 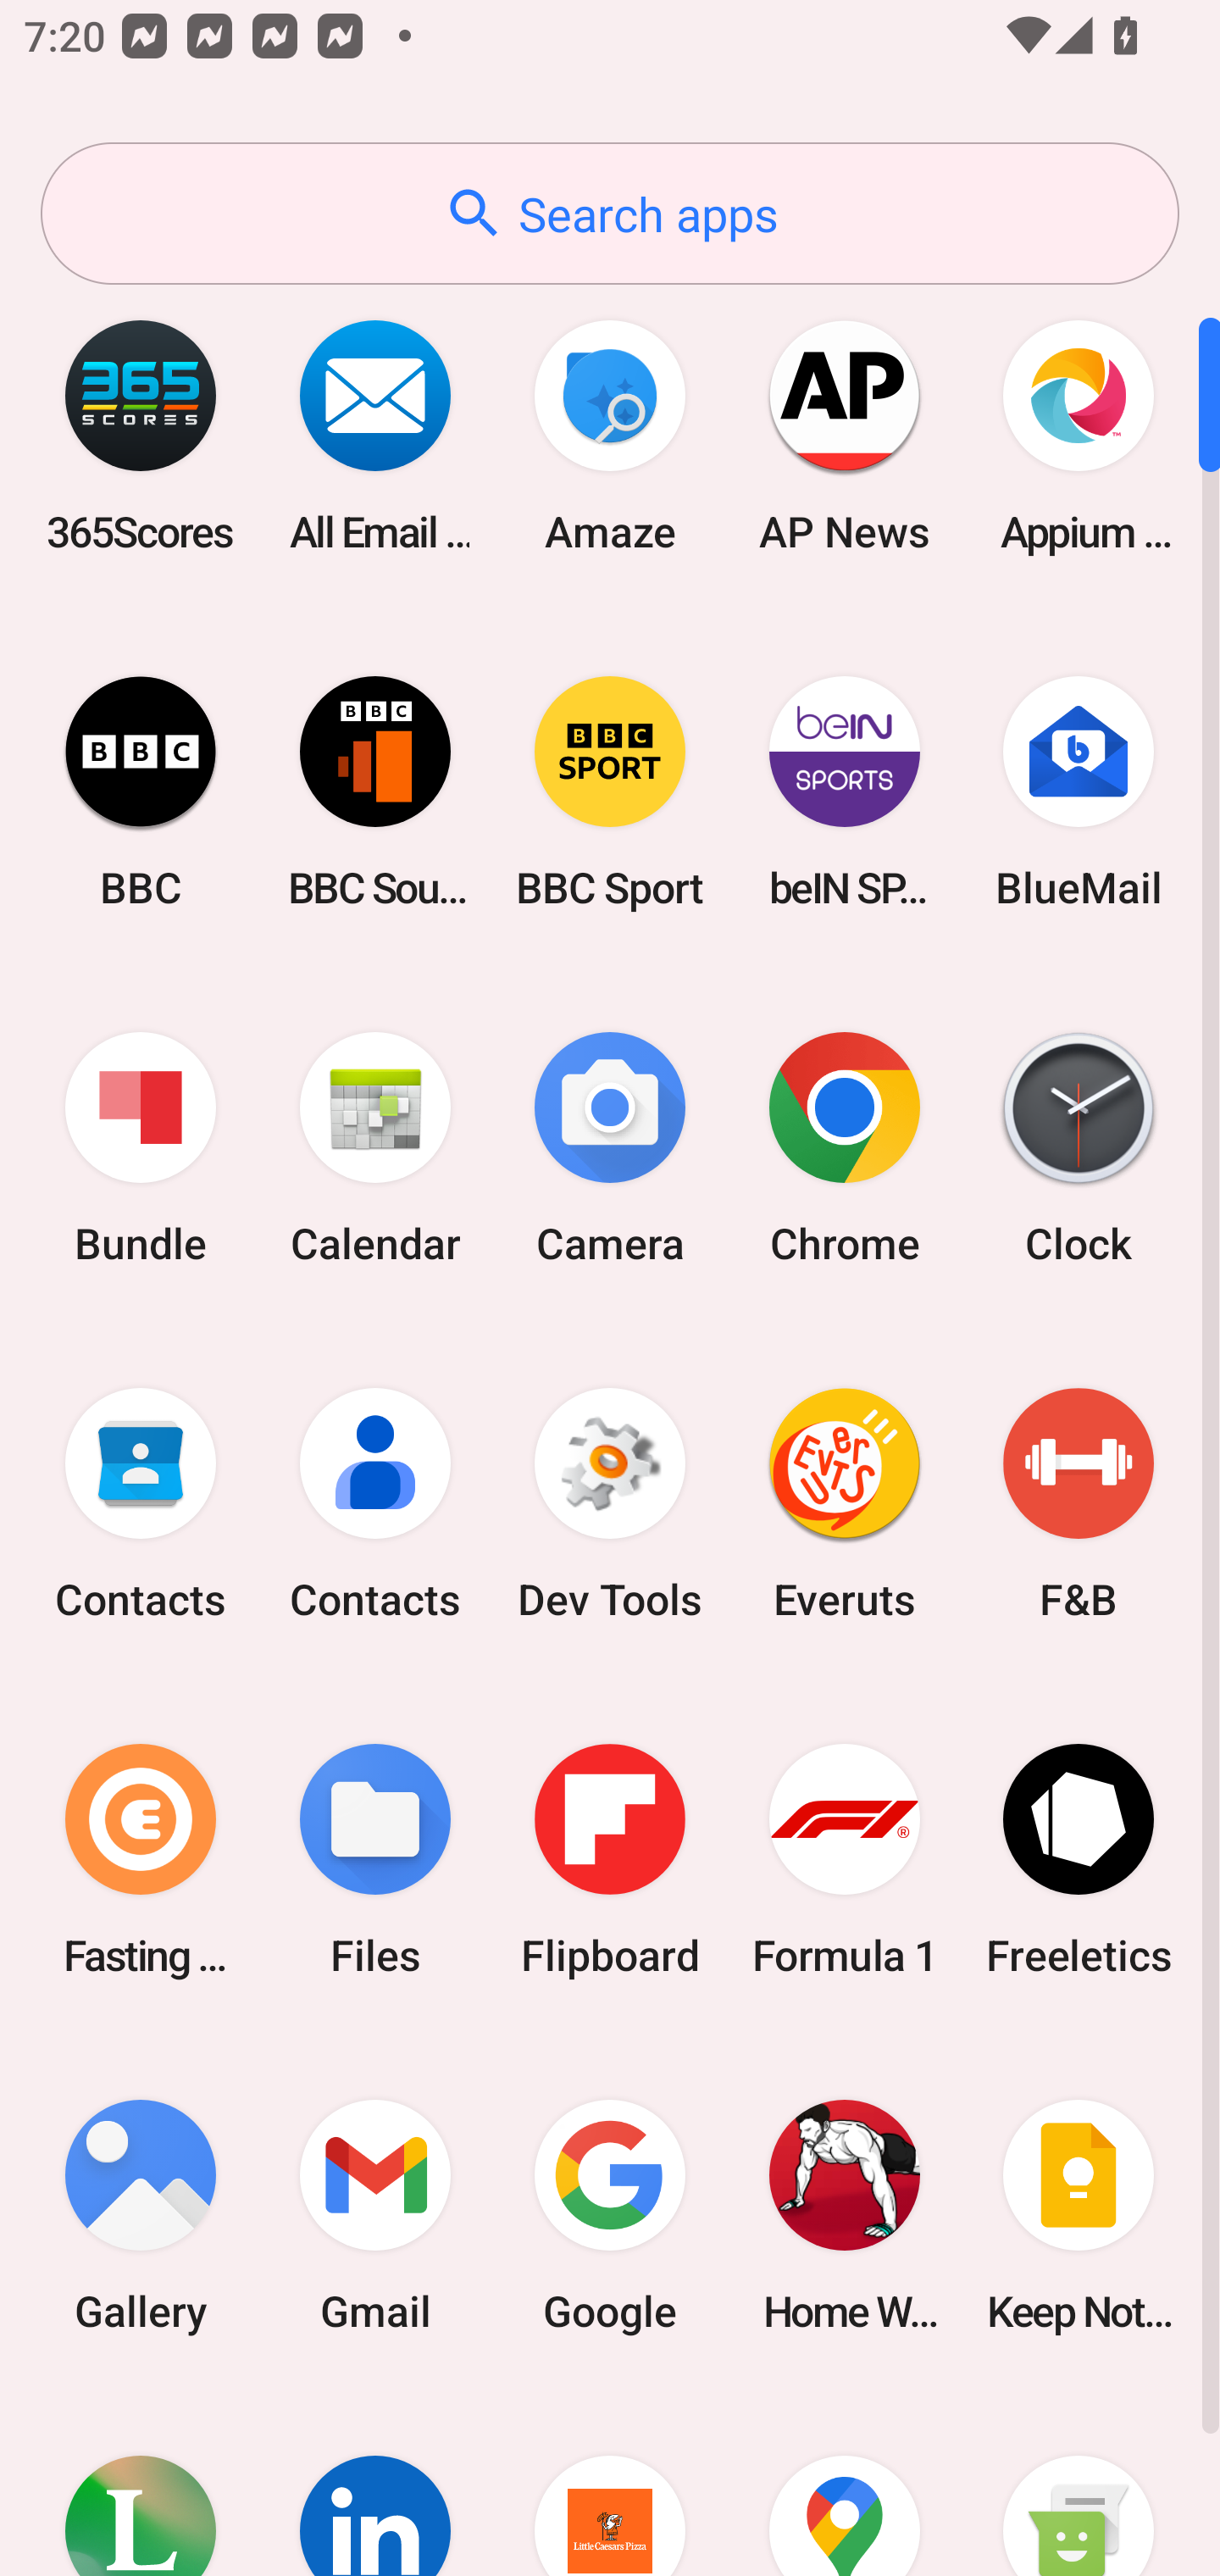 I want to click on BlueMail, so click(x=1079, y=791).